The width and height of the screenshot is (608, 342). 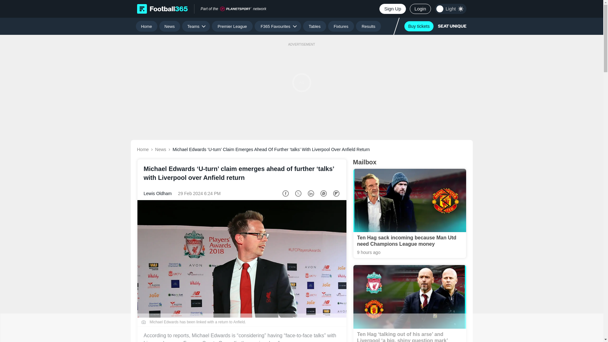 I want to click on Premier League, so click(x=232, y=26).